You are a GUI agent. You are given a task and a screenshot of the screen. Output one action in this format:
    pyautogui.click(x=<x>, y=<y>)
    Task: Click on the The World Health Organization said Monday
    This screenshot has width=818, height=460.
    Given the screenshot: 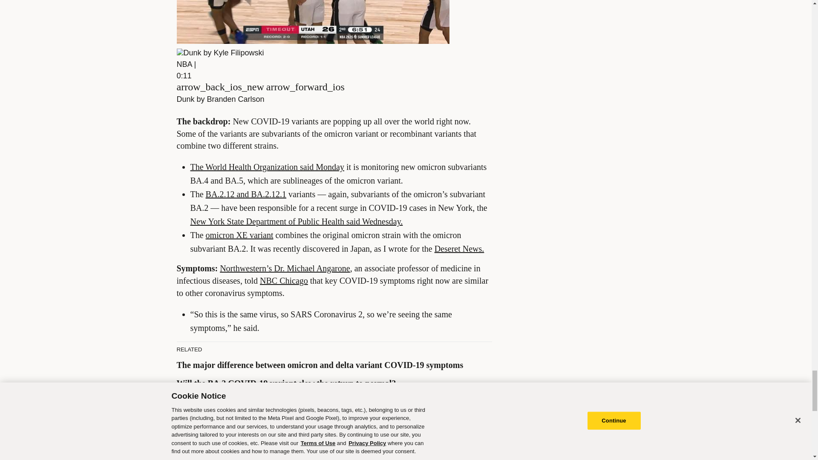 What is the action you would take?
    pyautogui.click(x=267, y=167)
    